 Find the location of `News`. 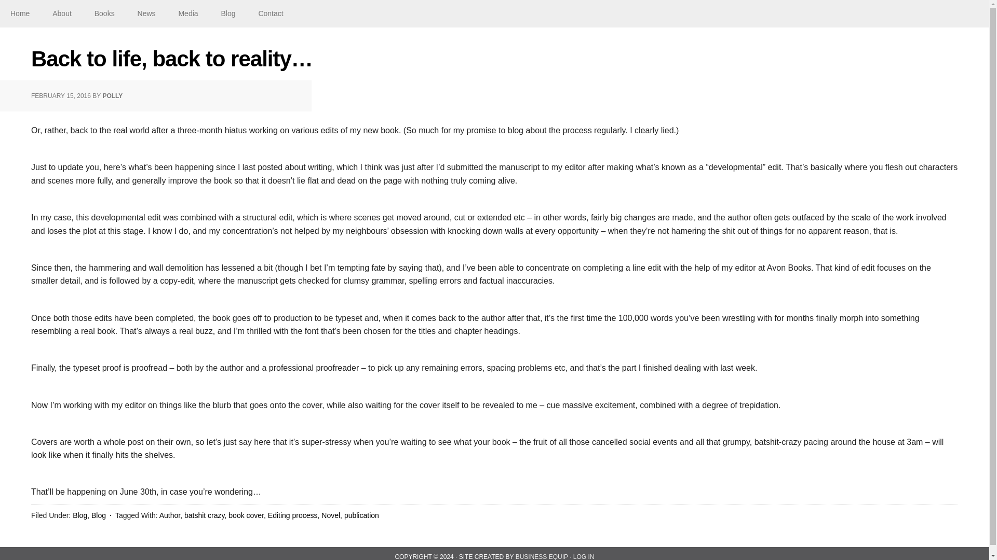

News is located at coordinates (146, 13).